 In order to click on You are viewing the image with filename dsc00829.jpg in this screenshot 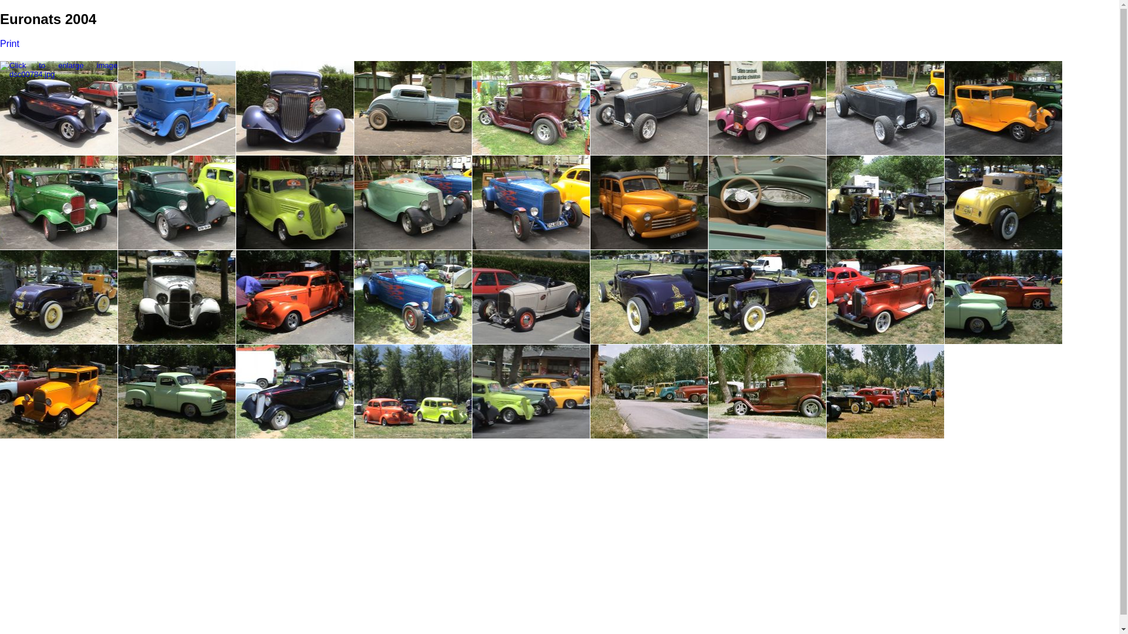, I will do `click(413, 297)`.